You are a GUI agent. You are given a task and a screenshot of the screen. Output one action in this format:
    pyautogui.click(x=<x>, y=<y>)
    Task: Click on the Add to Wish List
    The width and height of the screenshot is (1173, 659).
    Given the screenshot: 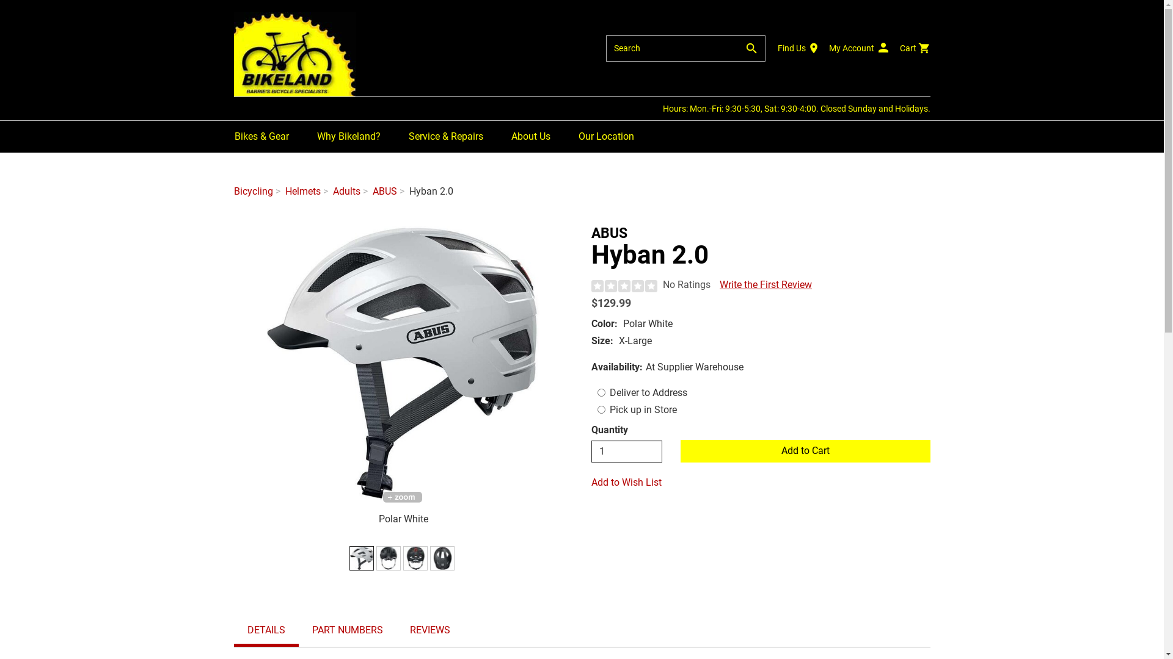 What is the action you would take?
    pyautogui.click(x=761, y=483)
    